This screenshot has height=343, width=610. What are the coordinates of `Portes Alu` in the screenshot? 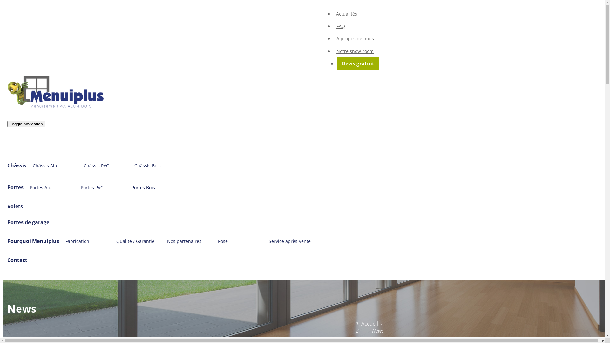 It's located at (49, 187).